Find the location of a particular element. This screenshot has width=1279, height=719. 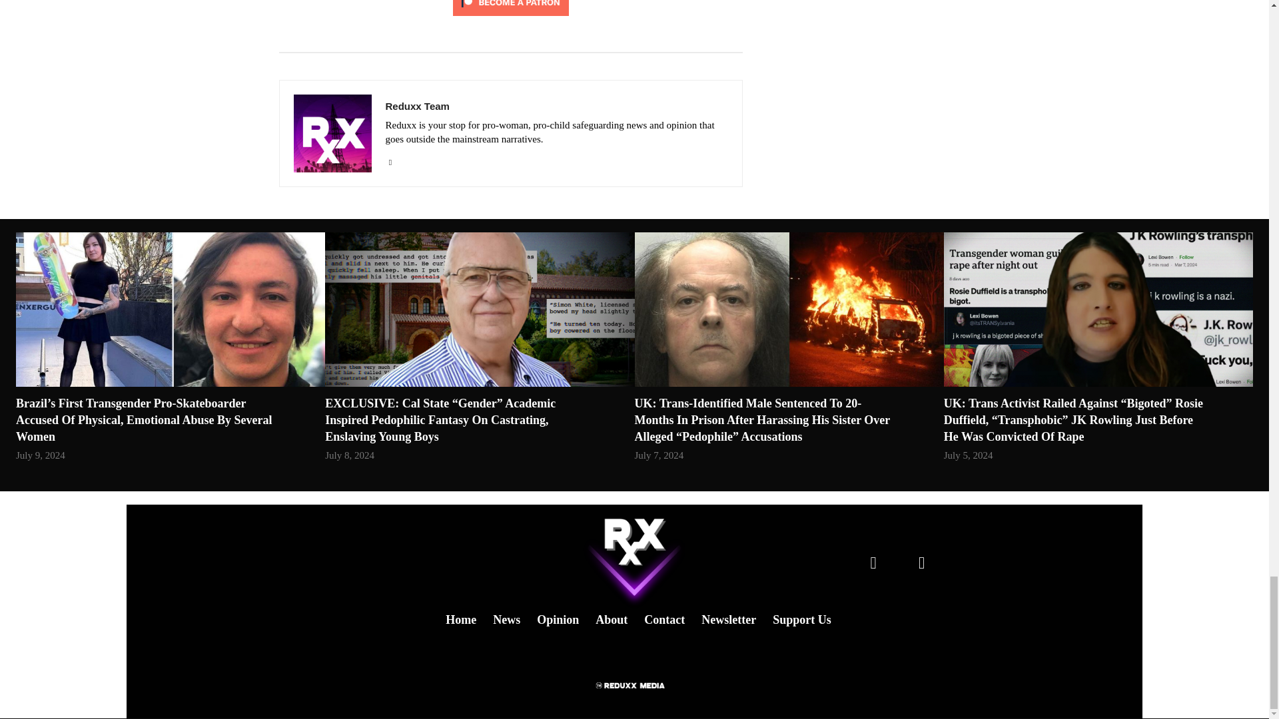

Reduxx Team is located at coordinates (556, 105).